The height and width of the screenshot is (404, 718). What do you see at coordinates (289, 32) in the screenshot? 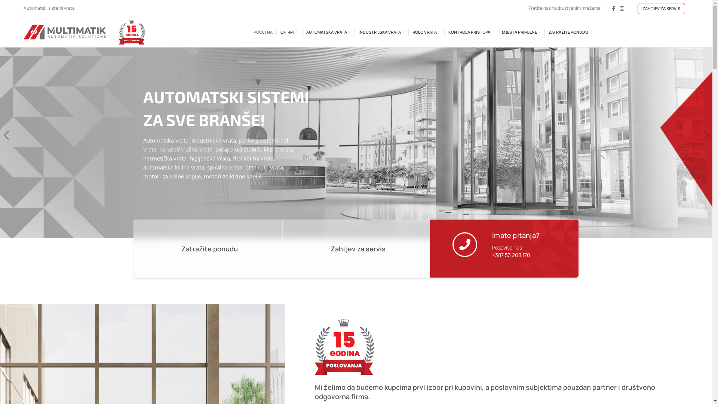
I see `O FIRMI` at bounding box center [289, 32].